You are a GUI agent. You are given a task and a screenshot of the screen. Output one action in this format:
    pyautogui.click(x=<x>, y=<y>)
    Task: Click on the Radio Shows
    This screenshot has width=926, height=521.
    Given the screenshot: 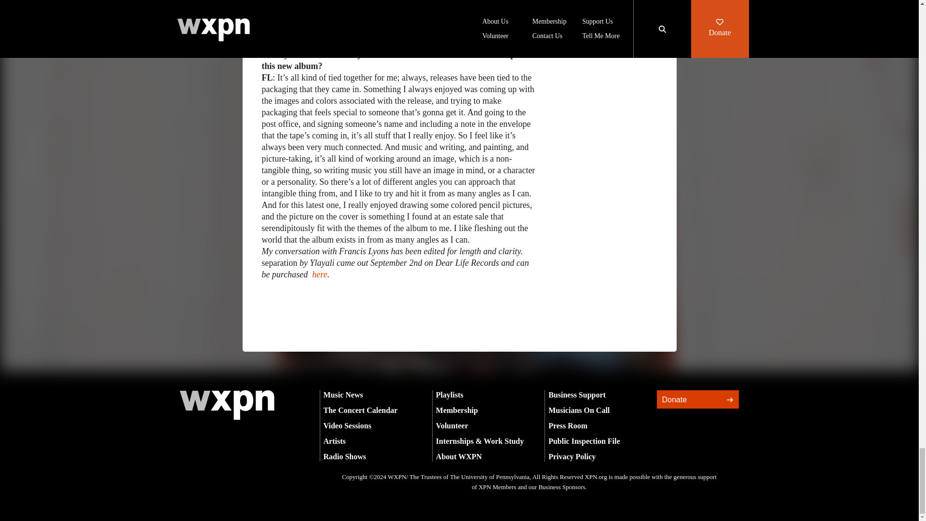 What is the action you would take?
    pyautogui.click(x=344, y=456)
    